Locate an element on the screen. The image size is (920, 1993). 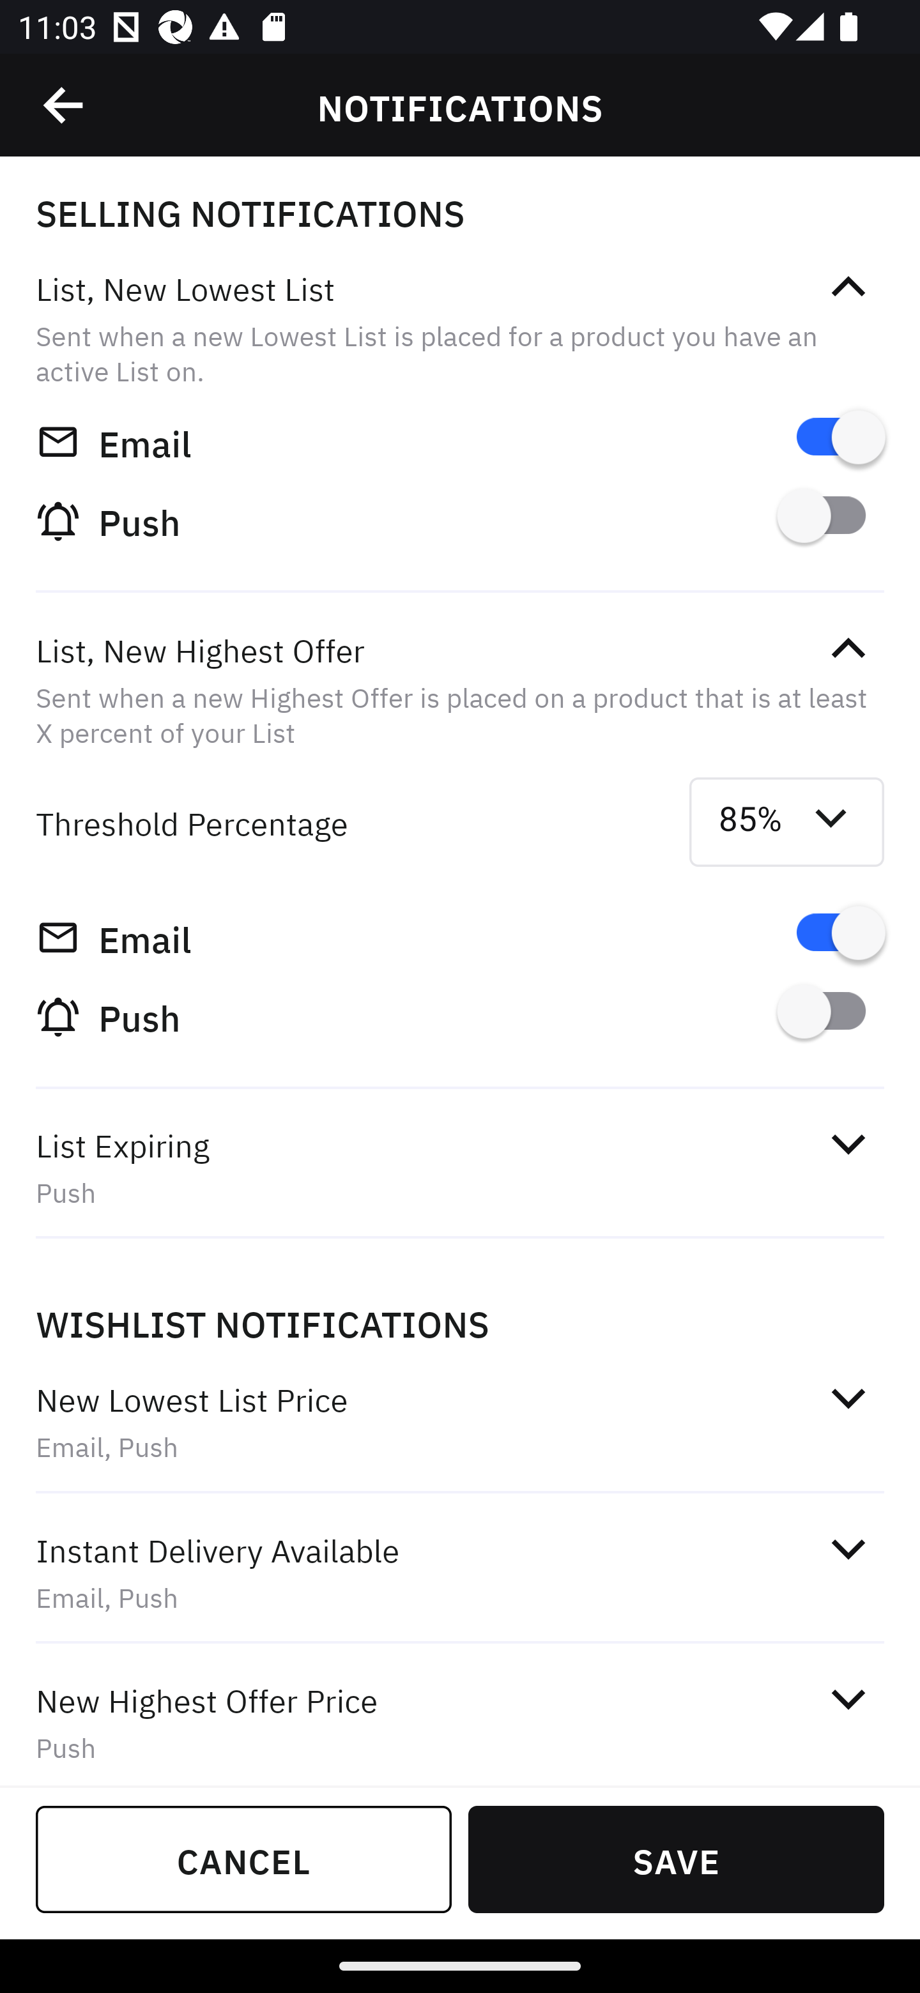
CANCEL is located at coordinates (244, 1859).